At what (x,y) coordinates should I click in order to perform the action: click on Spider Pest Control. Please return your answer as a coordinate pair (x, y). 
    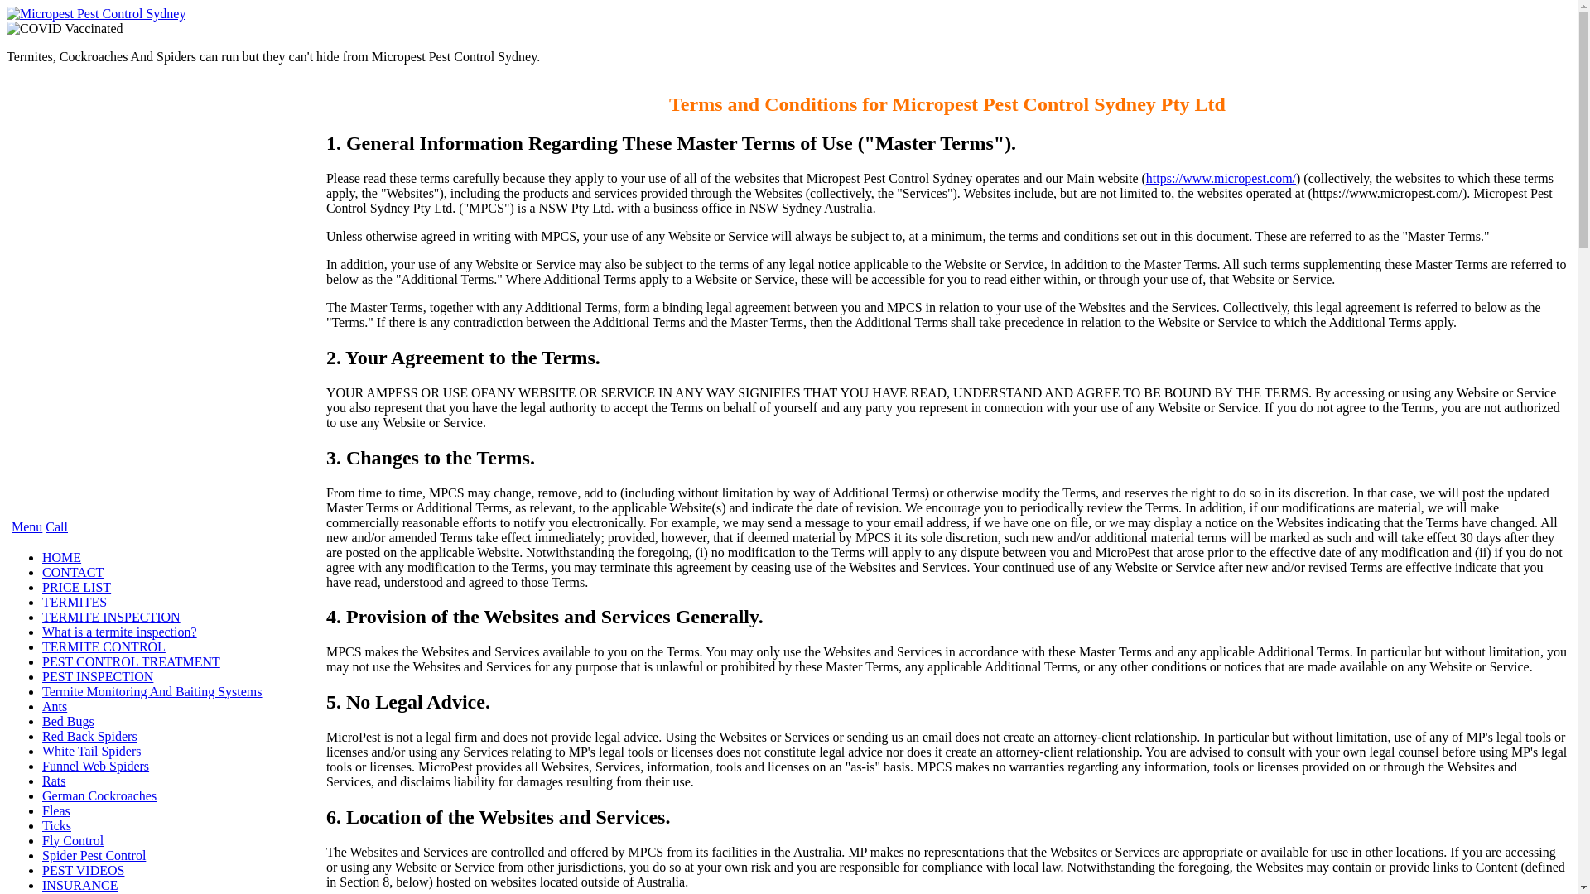
    Looking at the image, I should click on (94, 855).